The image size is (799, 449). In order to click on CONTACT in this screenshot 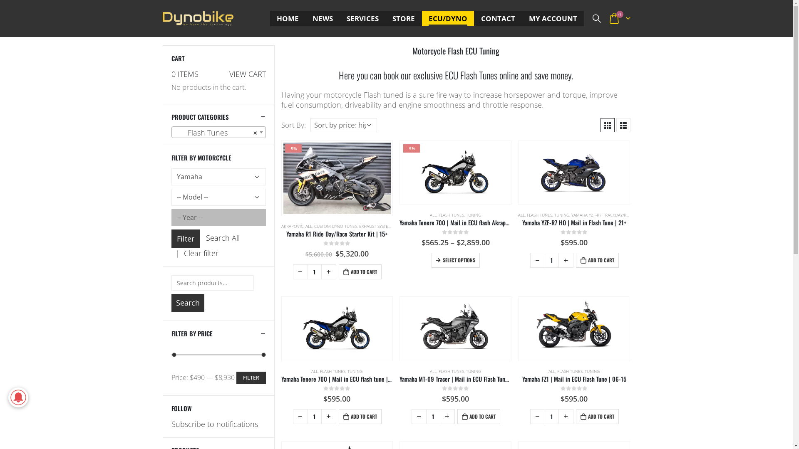, I will do `click(498, 18)`.